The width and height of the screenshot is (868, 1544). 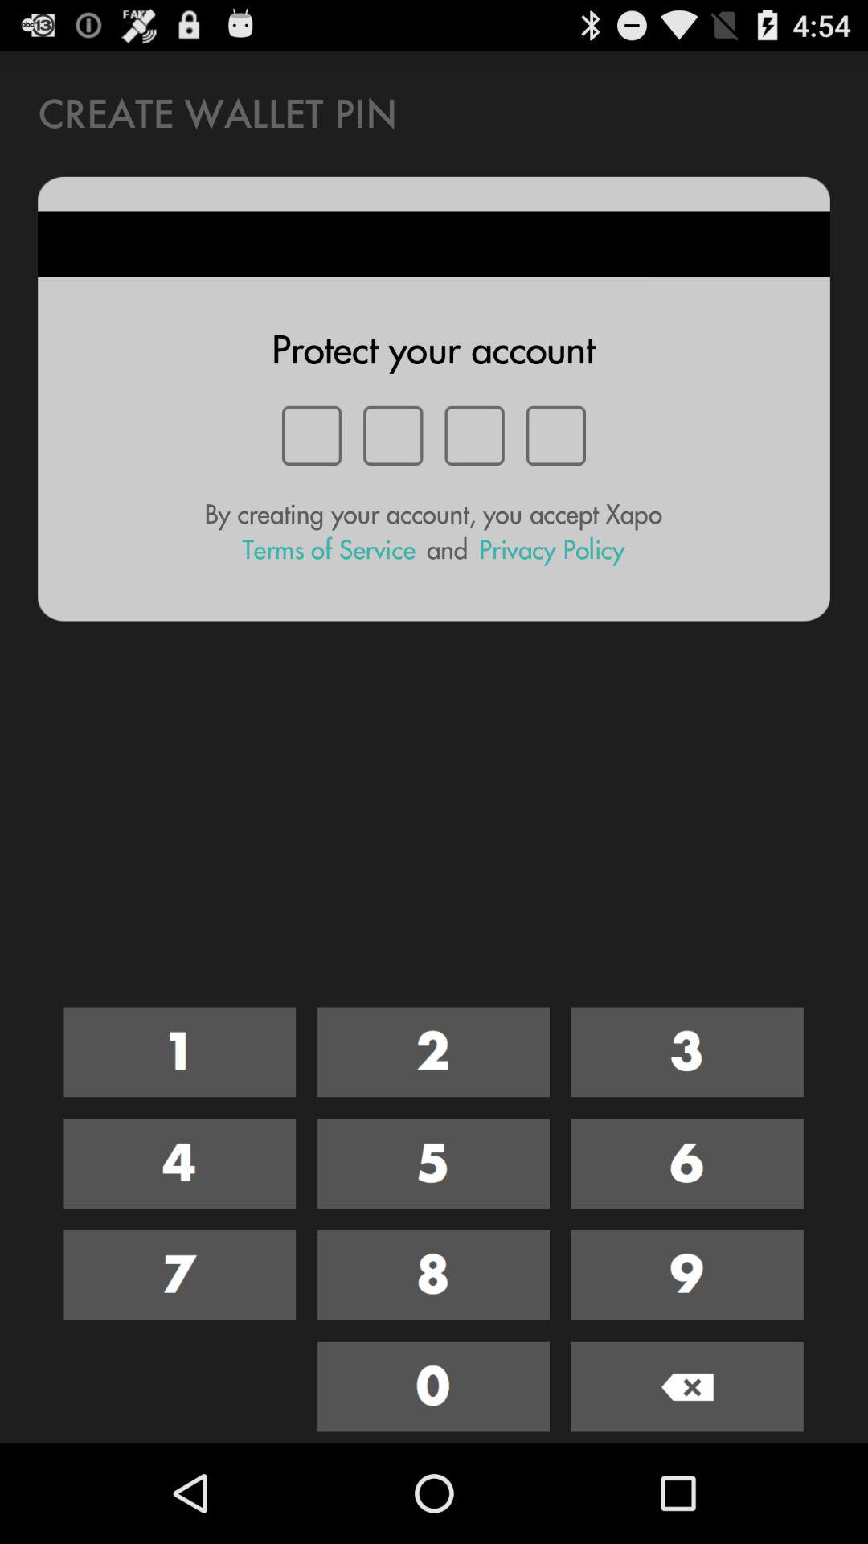 I want to click on select icon next to the and icon, so click(x=329, y=550).